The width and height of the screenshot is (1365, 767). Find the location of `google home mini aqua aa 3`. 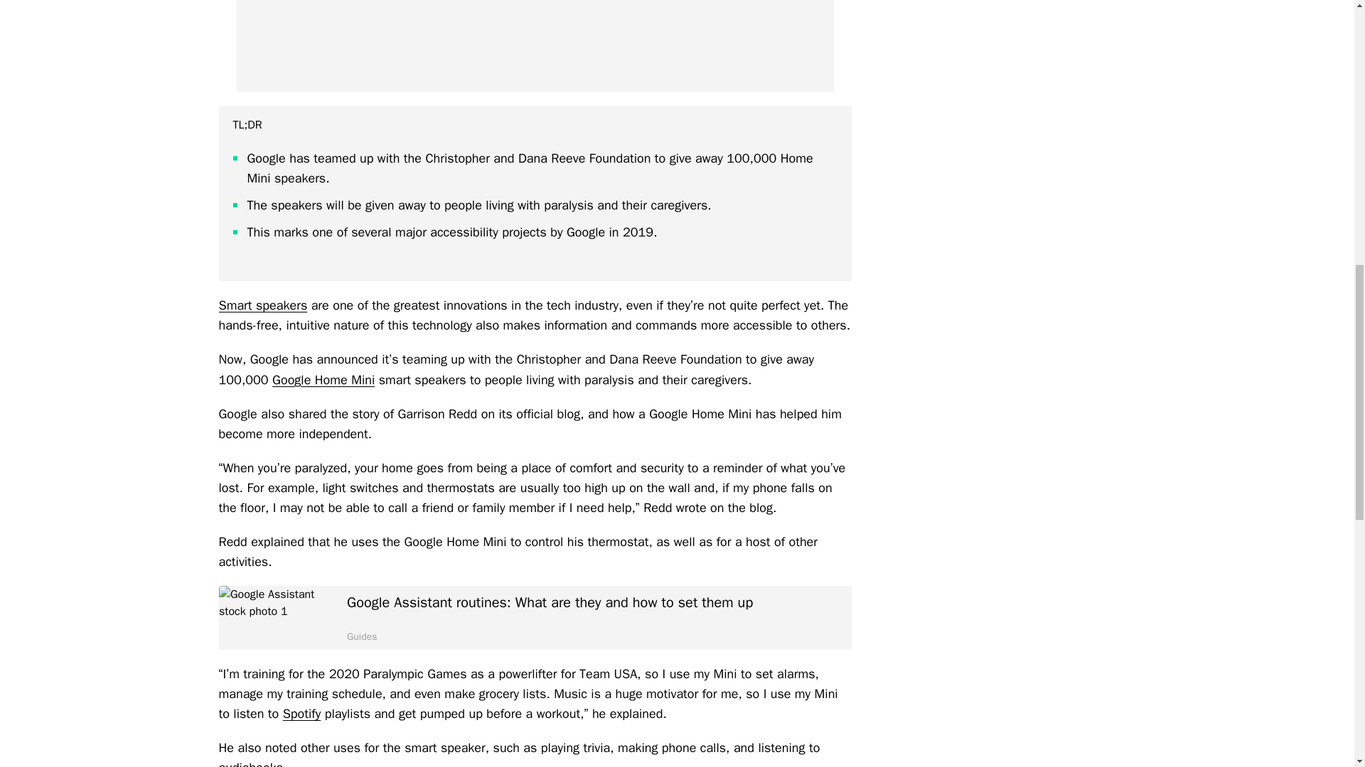

google home mini aqua aa 3 is located at coordinates (535, 45).